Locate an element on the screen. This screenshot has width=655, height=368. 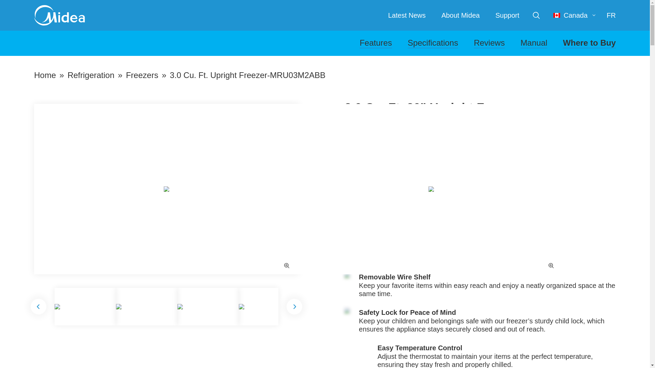
FR is located at coordinates (611, 15).